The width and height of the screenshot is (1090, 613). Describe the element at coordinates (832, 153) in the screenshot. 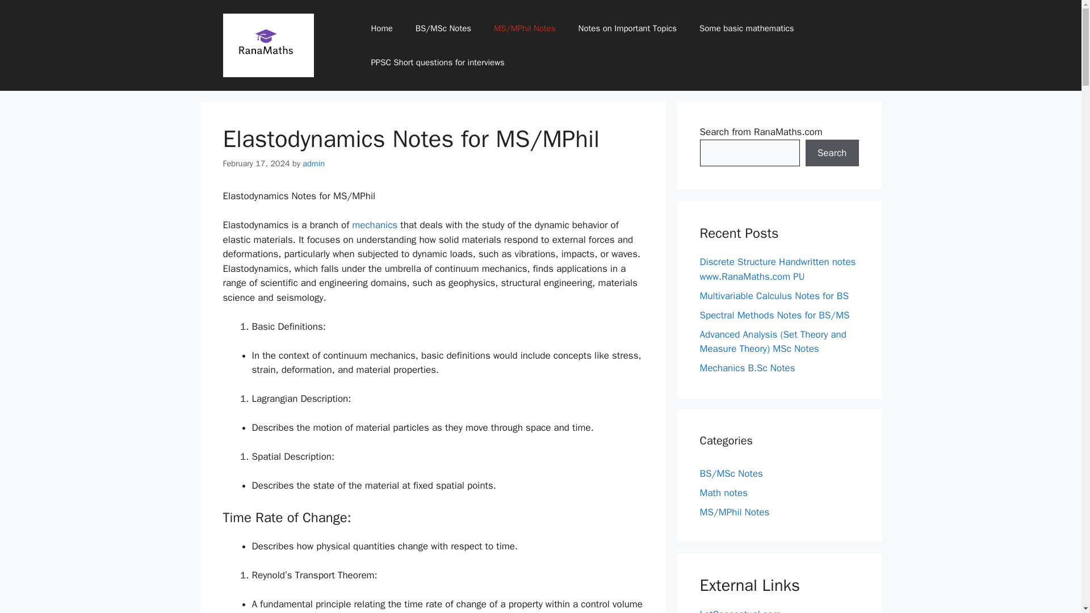

I see `Search` at that location.